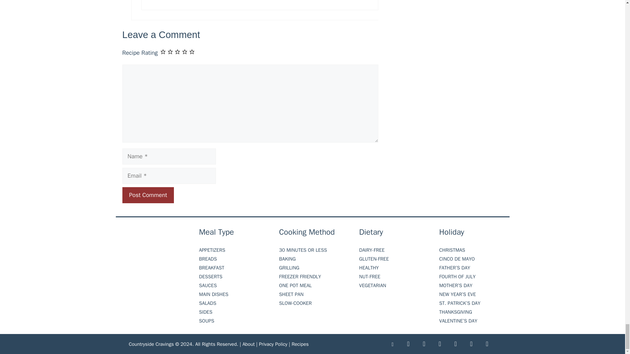  What do you see at coordinates (148, 195) in the screenshot?
I see `Post Comment` at bounding box center [148, 195].